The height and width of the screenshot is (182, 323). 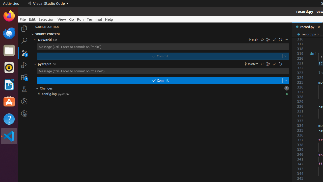 What do you see at coordinates (160, 56) in the screenshot?
I see ` Commit` at bounding box center [160, 56].